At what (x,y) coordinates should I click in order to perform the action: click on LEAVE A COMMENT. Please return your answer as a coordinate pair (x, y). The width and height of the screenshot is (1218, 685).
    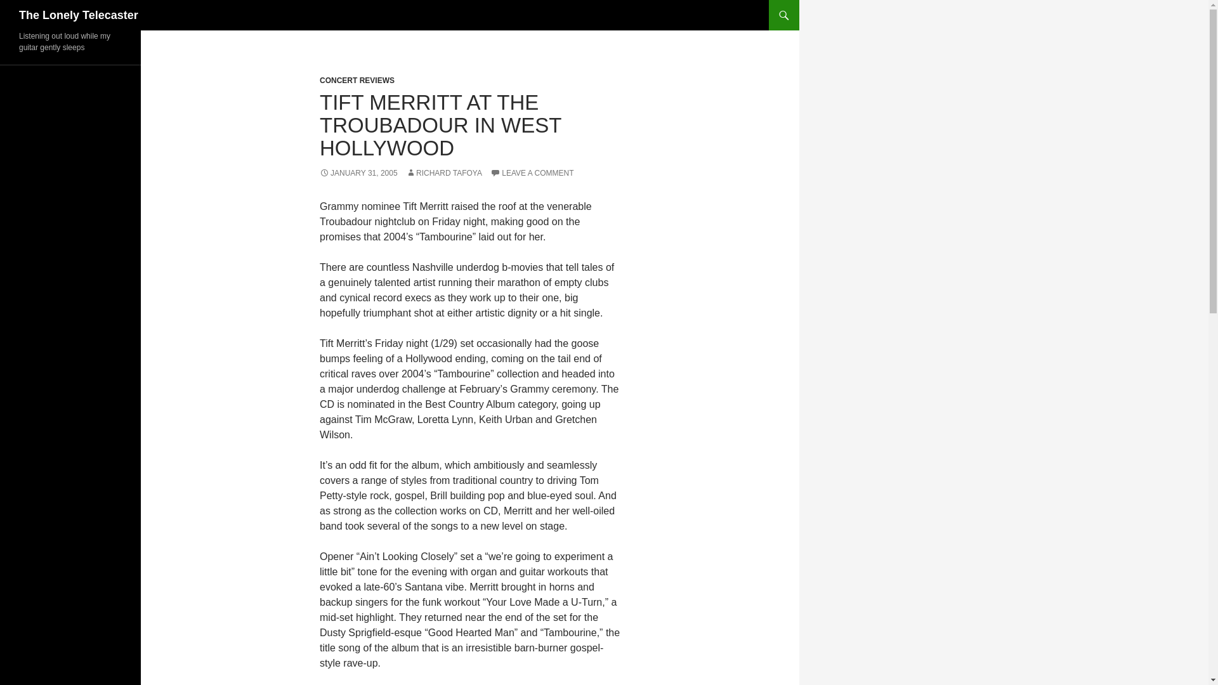
    Looking at the image, I should click on (532, 173).